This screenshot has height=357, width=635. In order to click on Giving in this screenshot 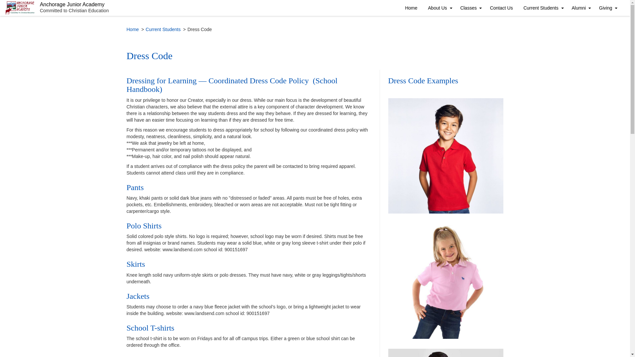, I will do `click(607, 8)`.